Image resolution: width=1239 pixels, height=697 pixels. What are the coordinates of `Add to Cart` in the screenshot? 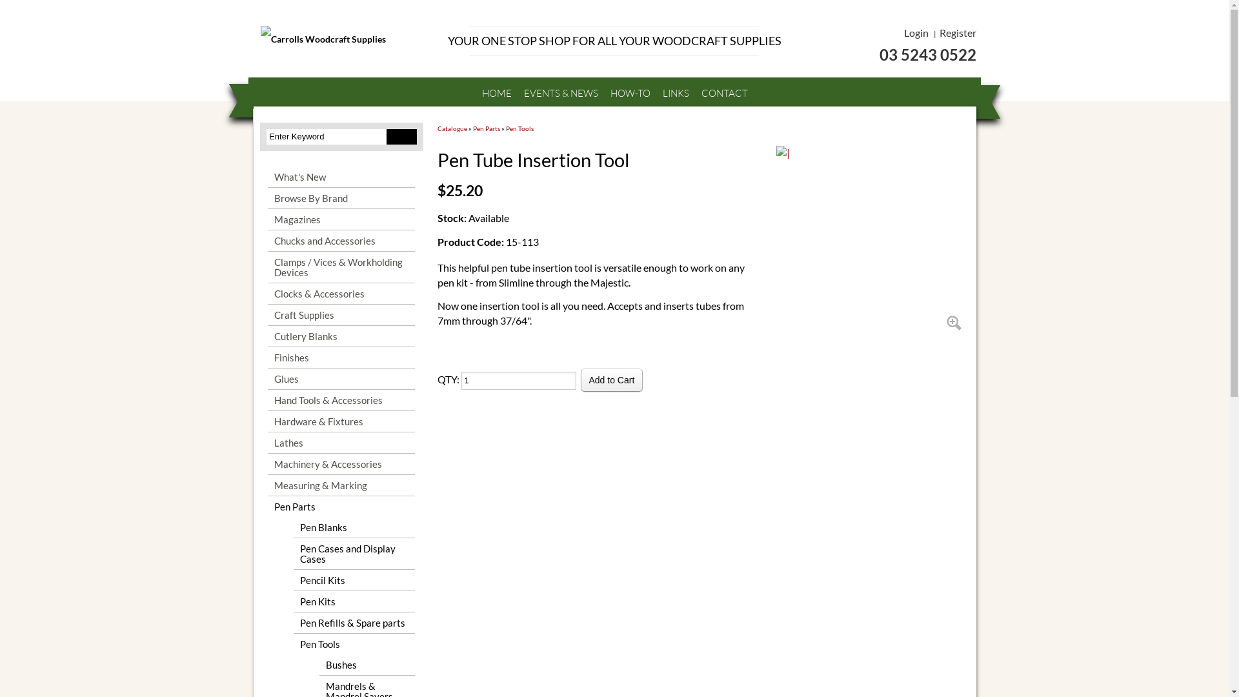 It's located at (612, 380).